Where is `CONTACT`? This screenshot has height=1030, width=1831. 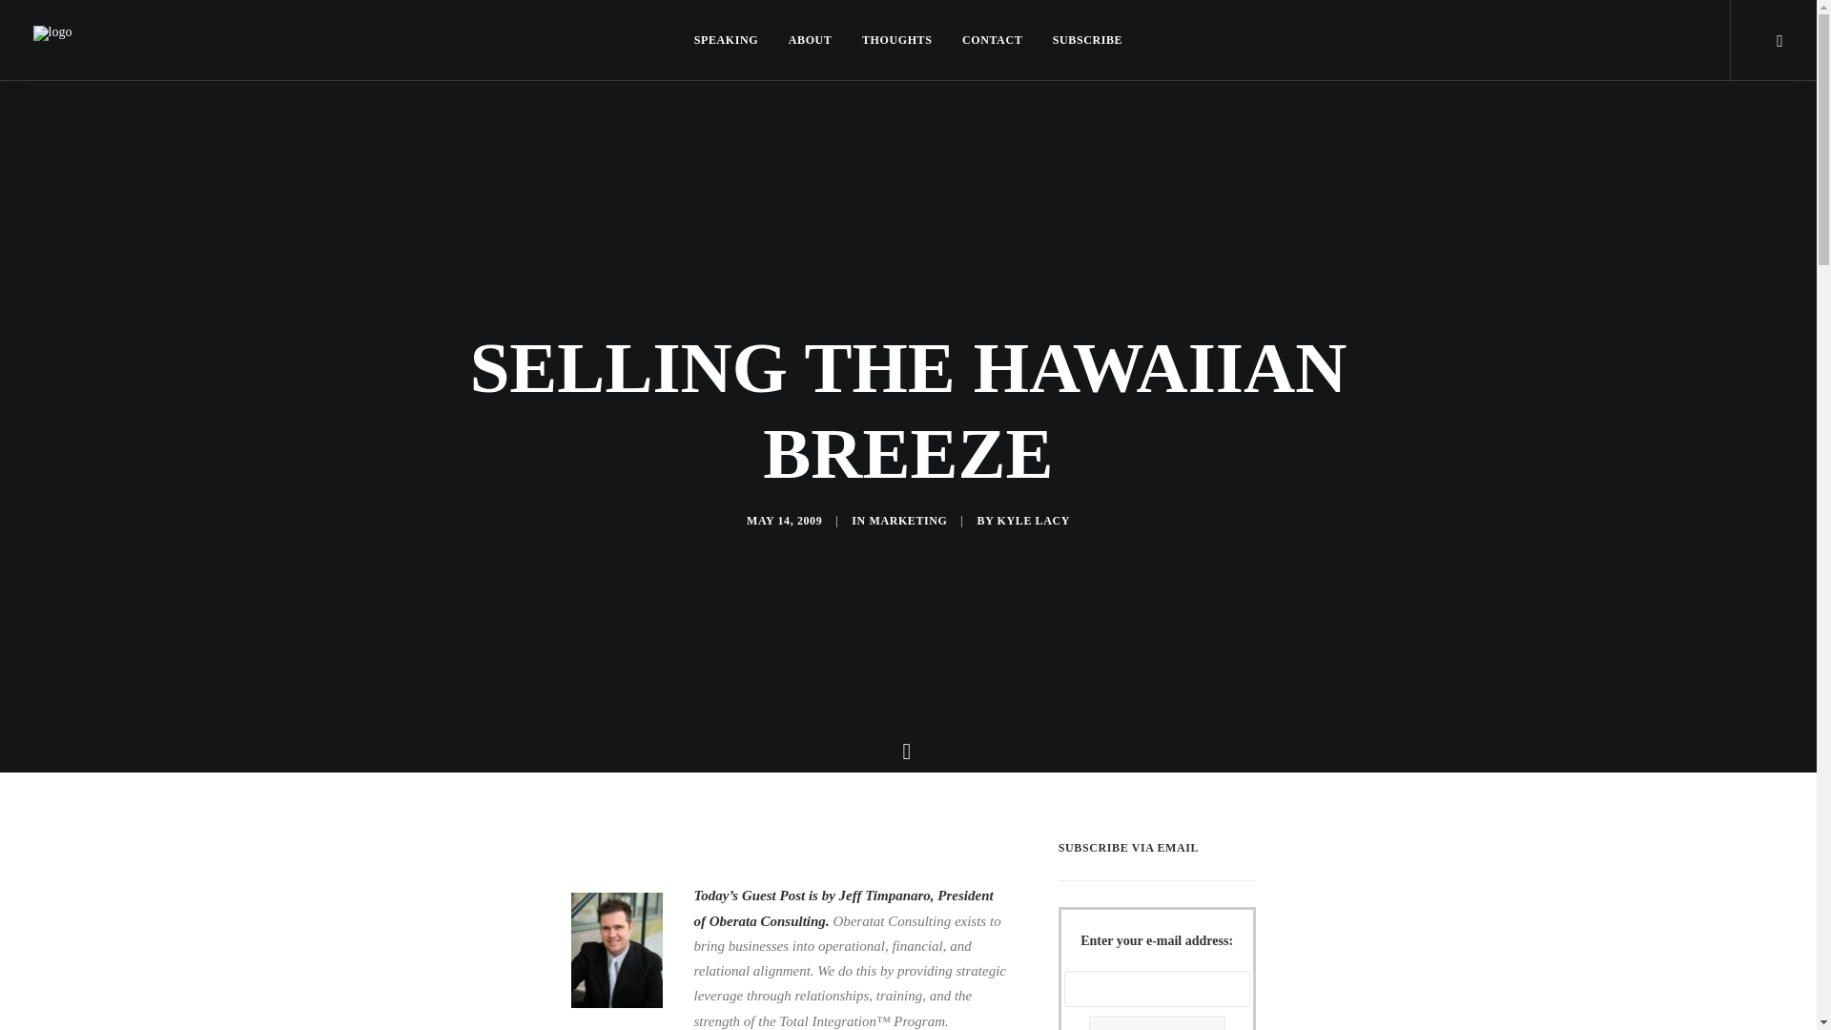 CONTACT is located at coordinates (992, 40).